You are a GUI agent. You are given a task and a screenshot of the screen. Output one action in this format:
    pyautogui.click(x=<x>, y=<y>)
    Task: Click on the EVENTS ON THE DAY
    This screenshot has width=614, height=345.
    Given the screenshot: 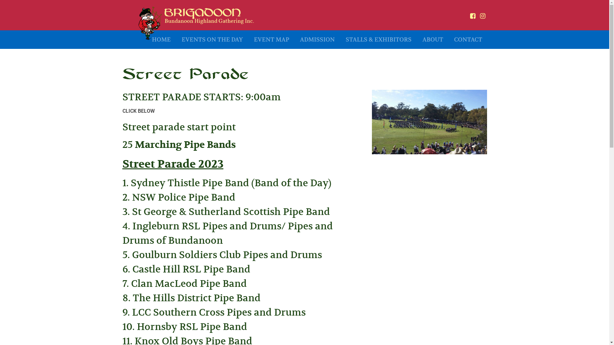 What is the action you would take?
    pyautogui.click(x=212, y=40)
    